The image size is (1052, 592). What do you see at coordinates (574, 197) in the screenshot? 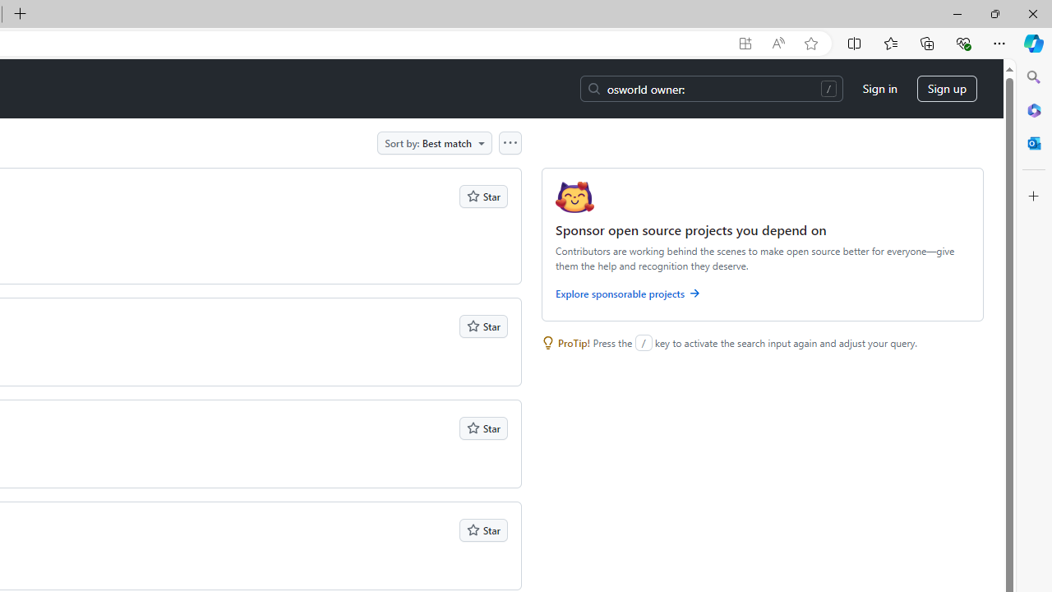
I see `Package icon` at bounding box center [574, 197].